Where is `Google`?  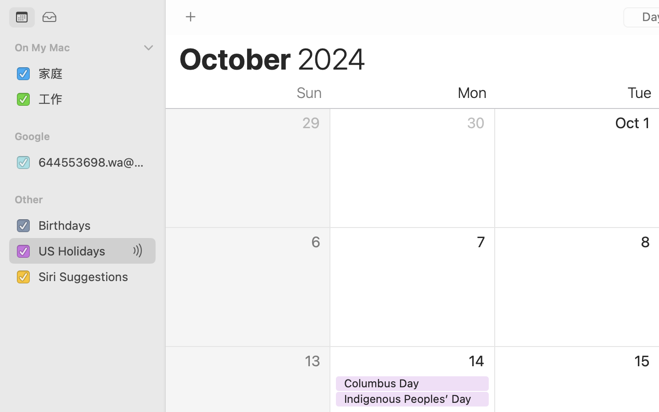
Google is located at coordinates (88, 136).